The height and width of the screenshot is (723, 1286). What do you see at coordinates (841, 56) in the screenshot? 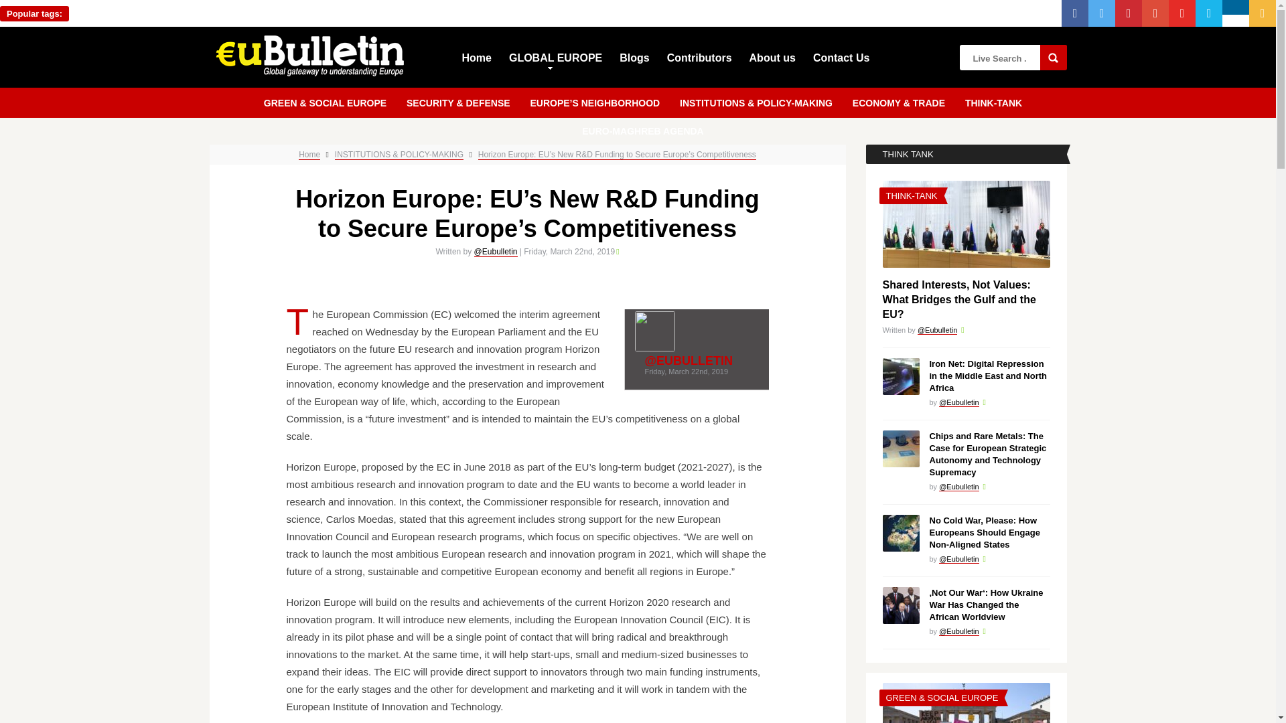
I see `Contact Us` at bounding box center [841, 56].